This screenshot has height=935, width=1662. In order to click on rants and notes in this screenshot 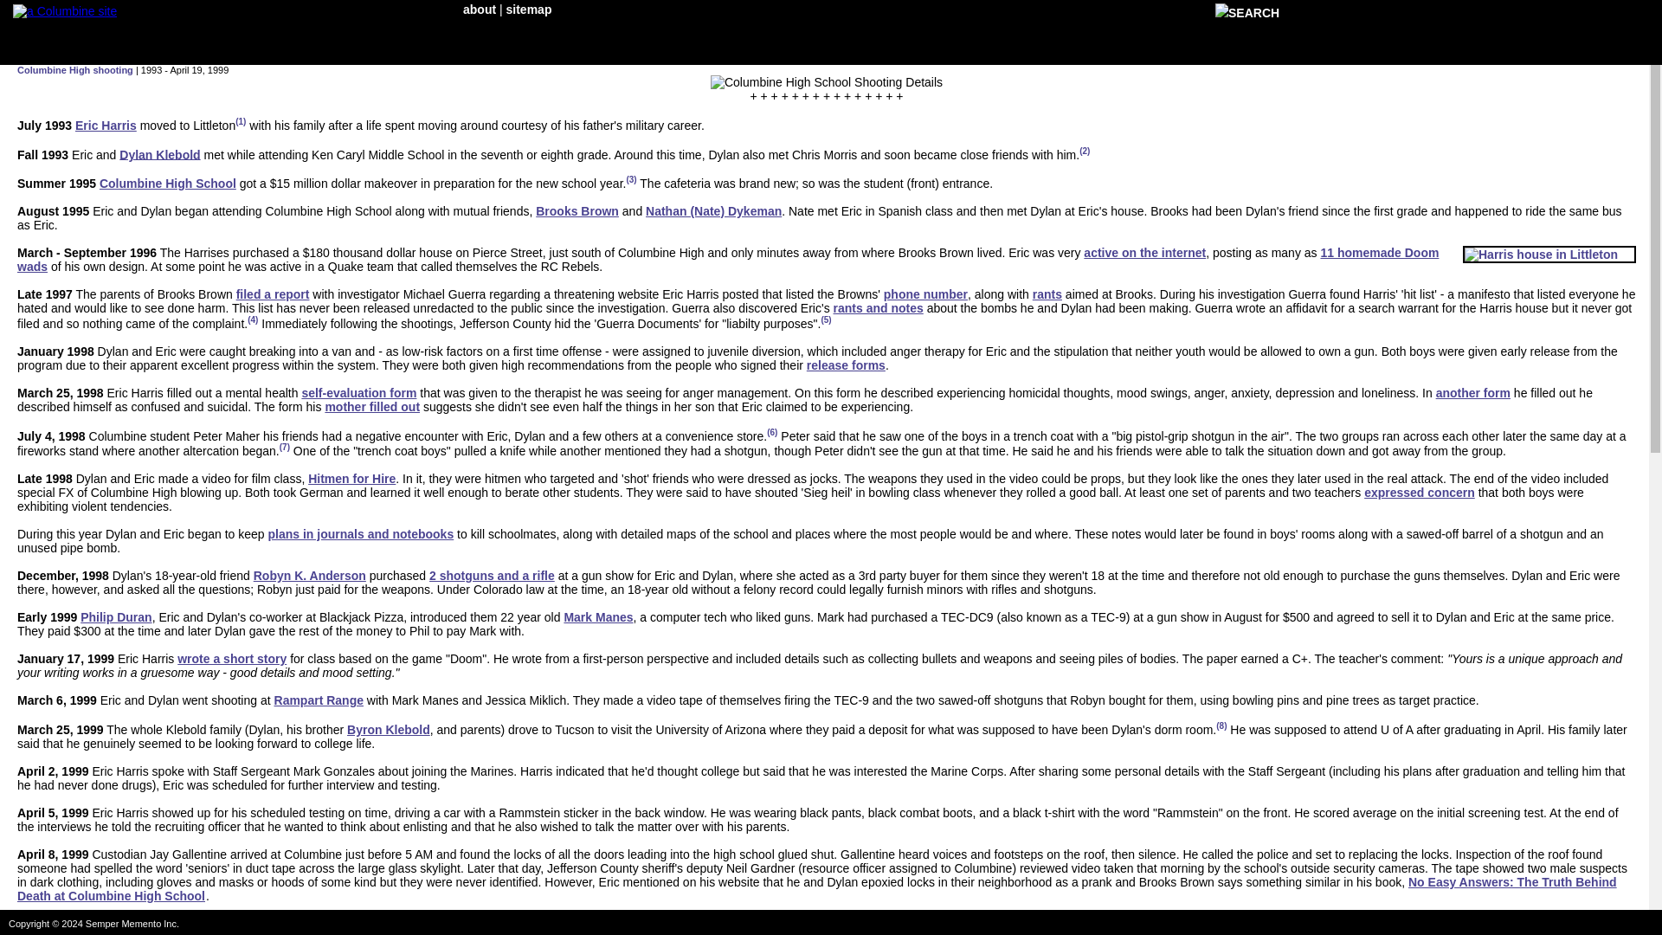, I will do `click(879, 307)`.